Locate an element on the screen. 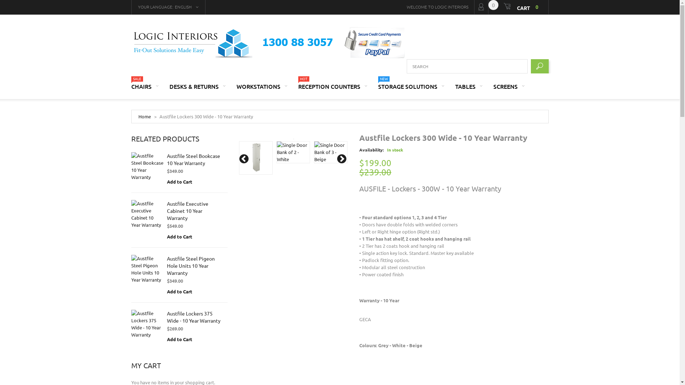 The width and height of the screenshot is (685, 385). Single Door Bank of 2 - White is located at coordinates (293, 152).